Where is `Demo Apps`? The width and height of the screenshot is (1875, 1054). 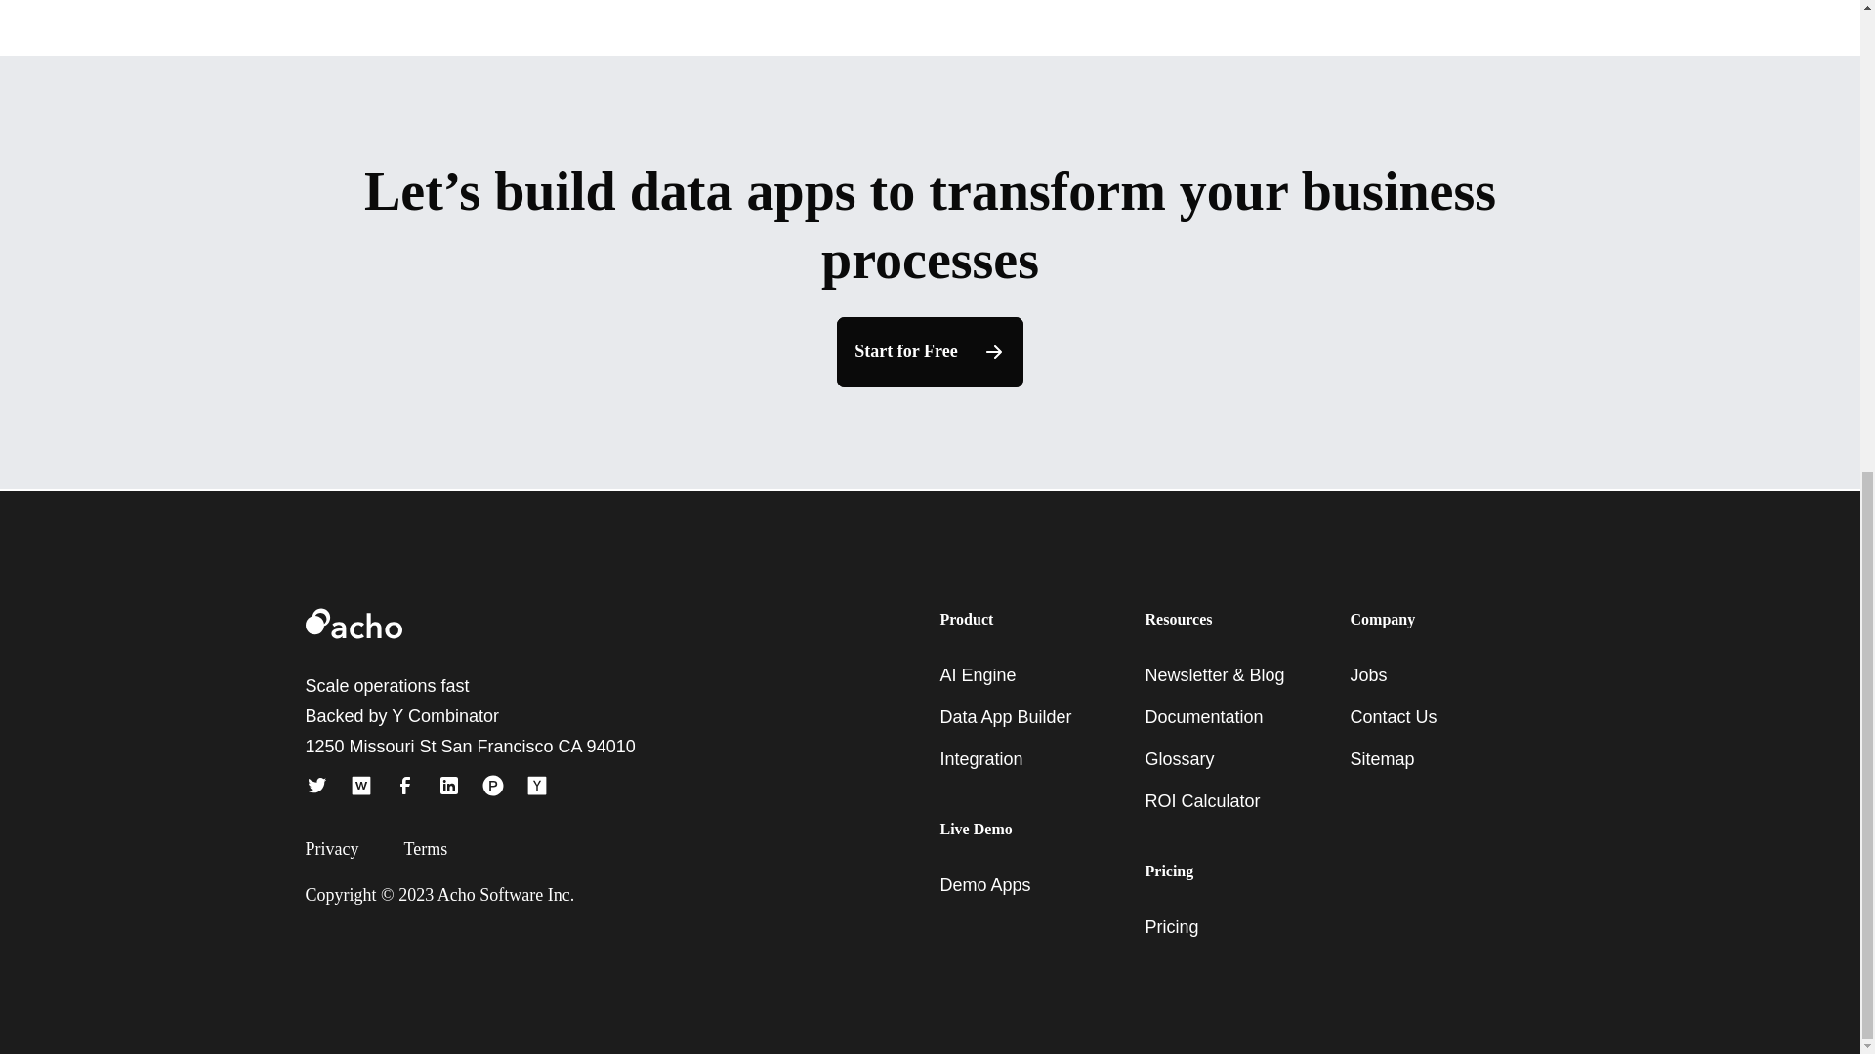
Demo Apps is located at coordinates (984, 884).